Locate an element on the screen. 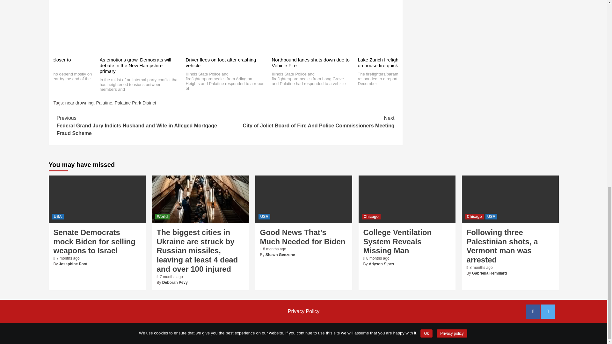  Lake Zurich firefighters take control on house fire quickly is located at coordinates (395, 62).